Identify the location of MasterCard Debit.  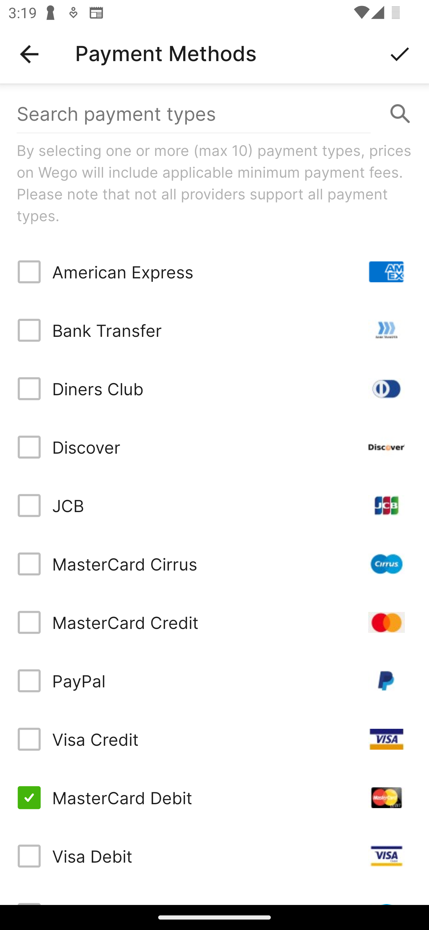
(214, 797).